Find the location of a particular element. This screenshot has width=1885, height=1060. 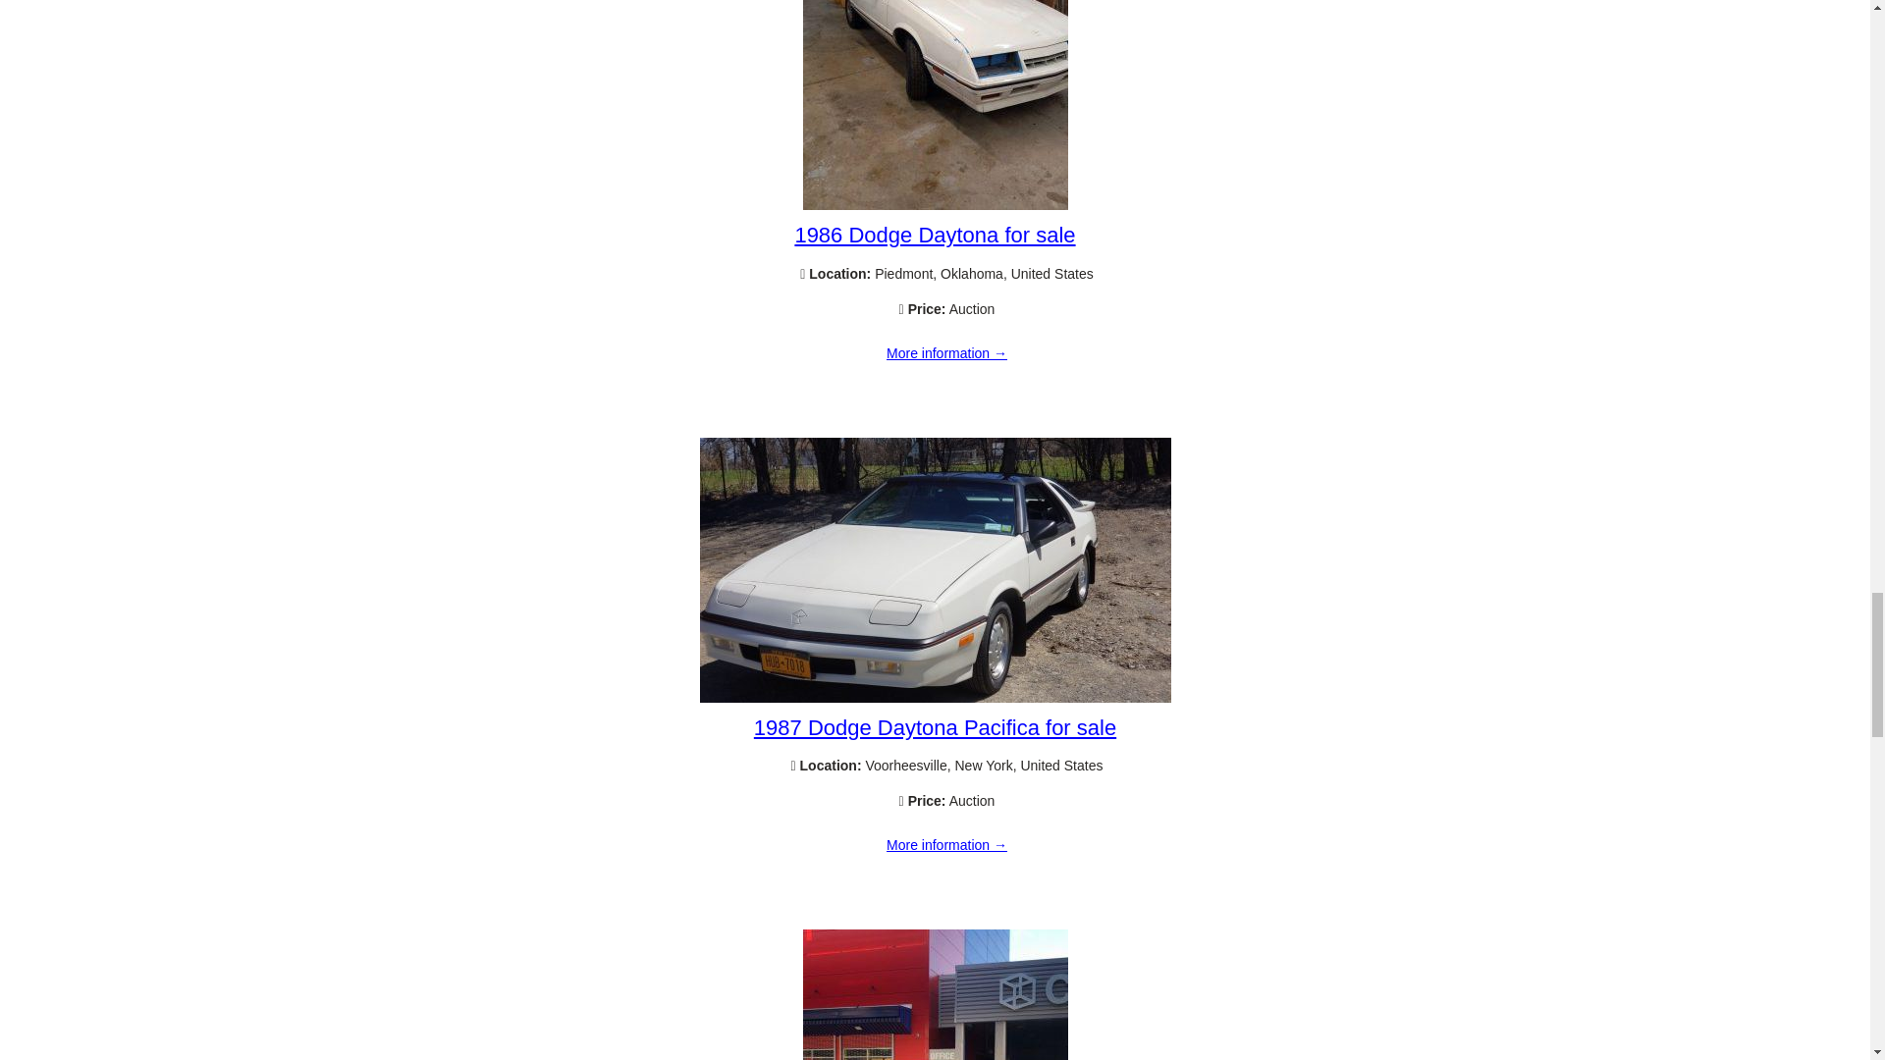

1987 Dodge Daytona Pacifica for sale is located at coordinates (946, 846).